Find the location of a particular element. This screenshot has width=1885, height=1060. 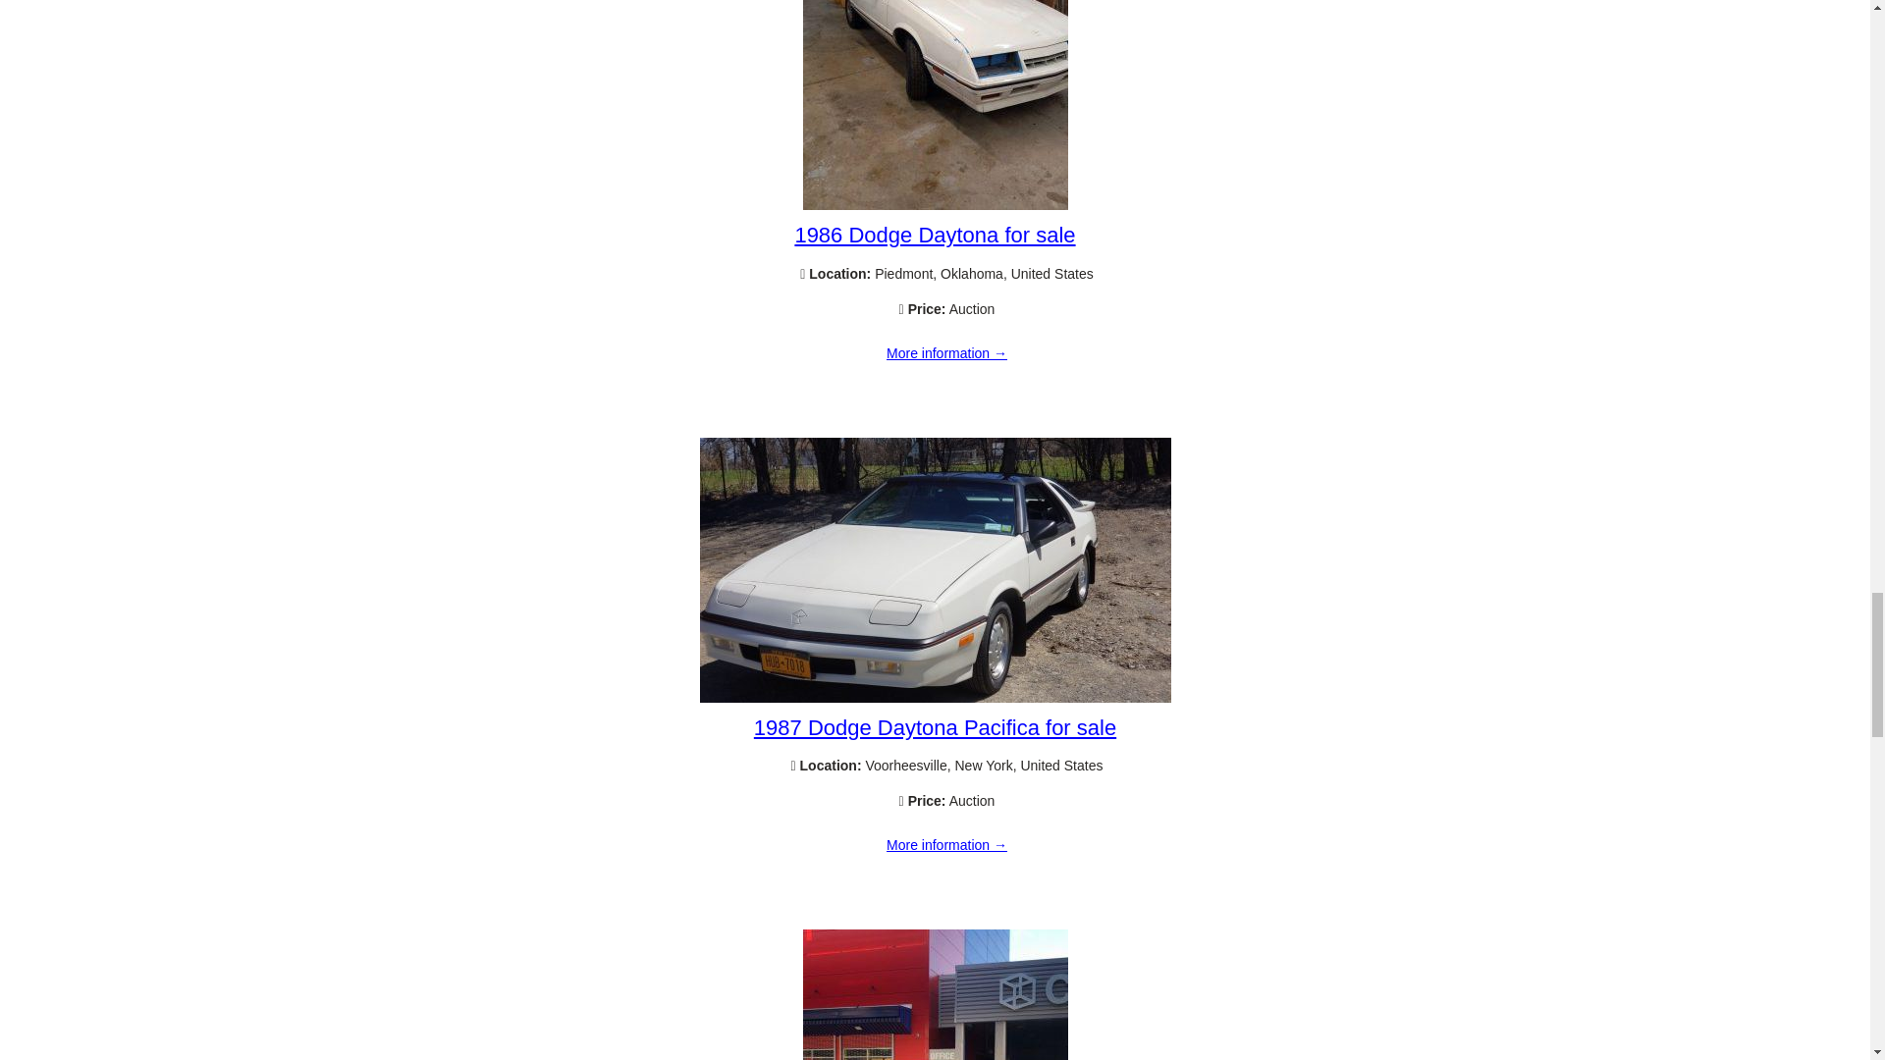

1987 Dodge Daytona Pacifica for sale is located at coordinates (946, 846).